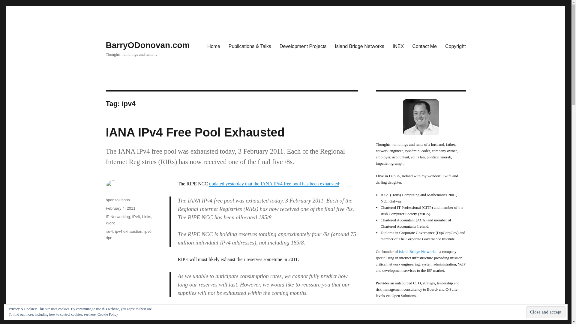 Image resolution: width=576 pixels, height=324 pixels. Describe the element at coordinates (195, 132) in the screenshot. I see `IANA IPv4 Free Pool Exhausted` at that location.